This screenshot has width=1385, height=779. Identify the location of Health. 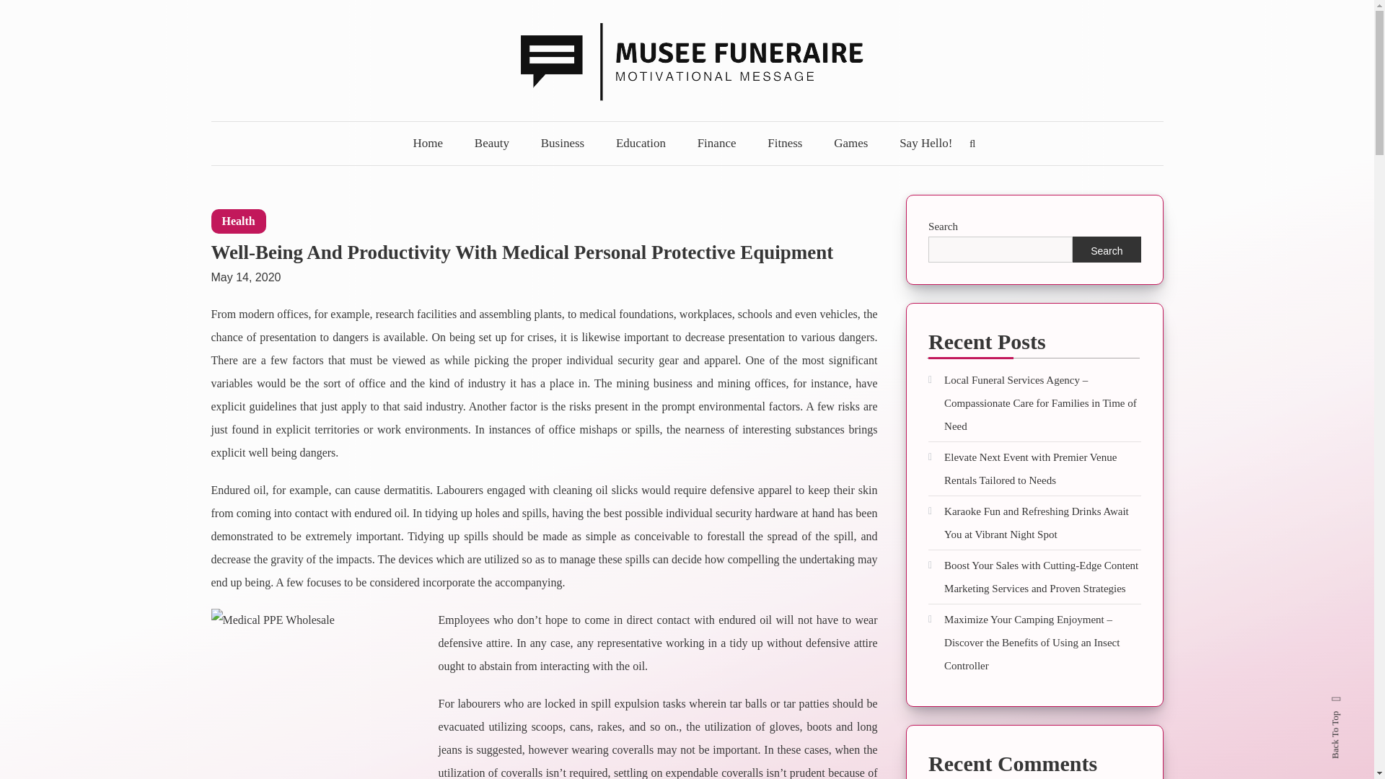
(238, 221).